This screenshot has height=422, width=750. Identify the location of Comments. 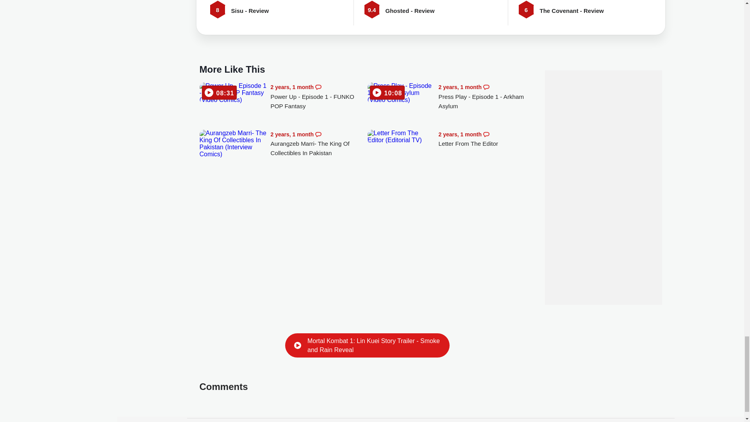
(486, 134).